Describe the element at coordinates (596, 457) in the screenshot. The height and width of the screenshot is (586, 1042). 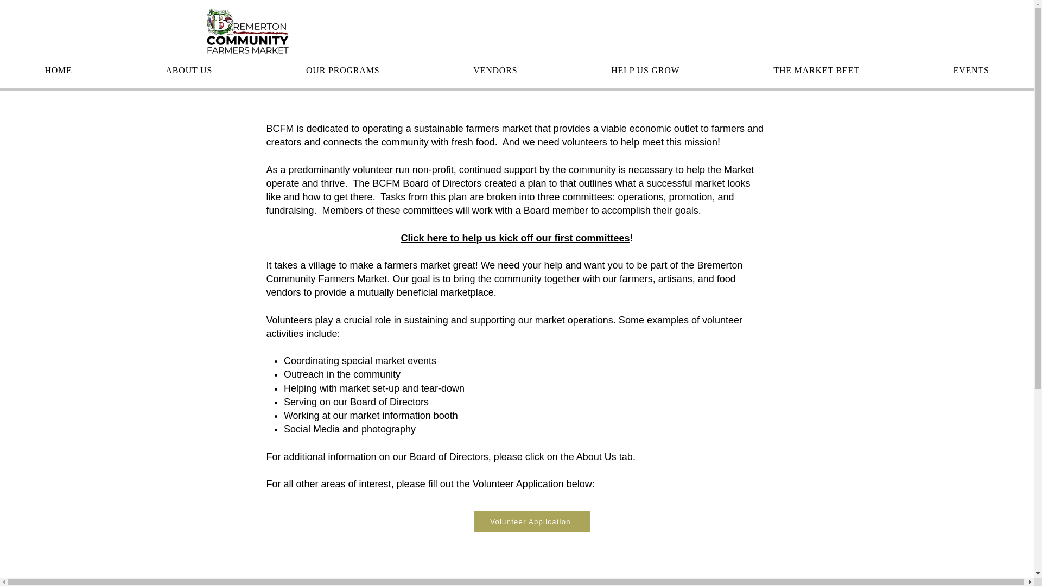
I see `About Us` at that location.